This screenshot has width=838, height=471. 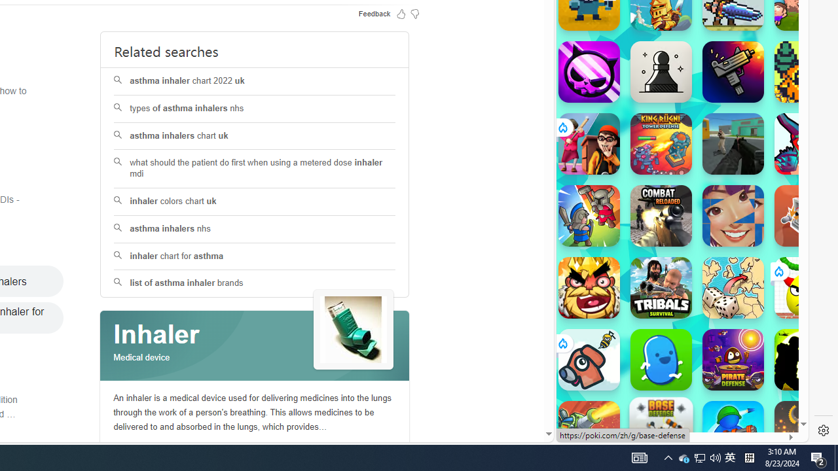 What do you see at coordinates (354, 330) in the screenshot?
I see `See more images of Inhaler` at bounding box center [354, 330].